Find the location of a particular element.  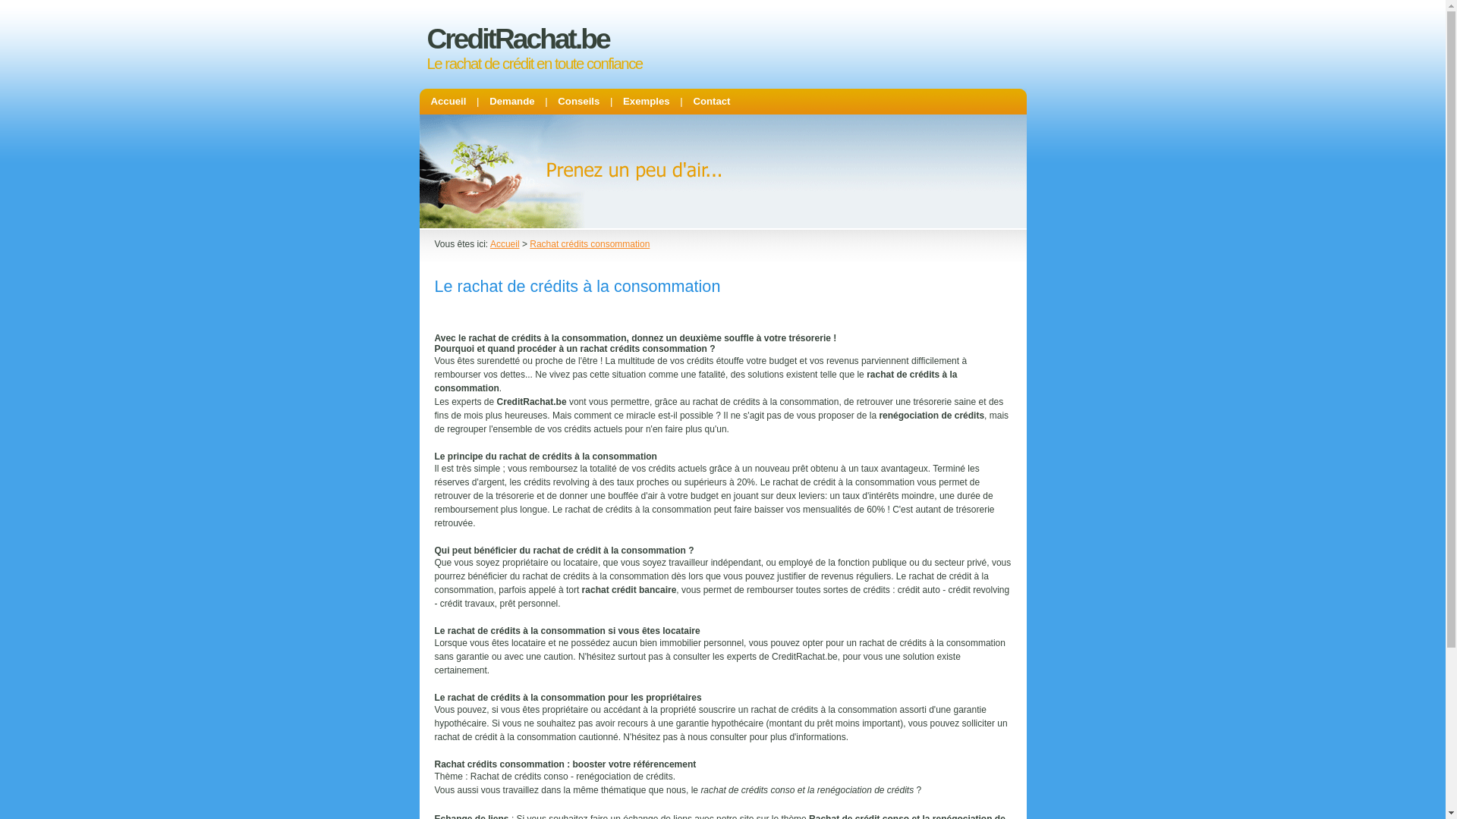

Accueil is located at coordinates (505, 244).